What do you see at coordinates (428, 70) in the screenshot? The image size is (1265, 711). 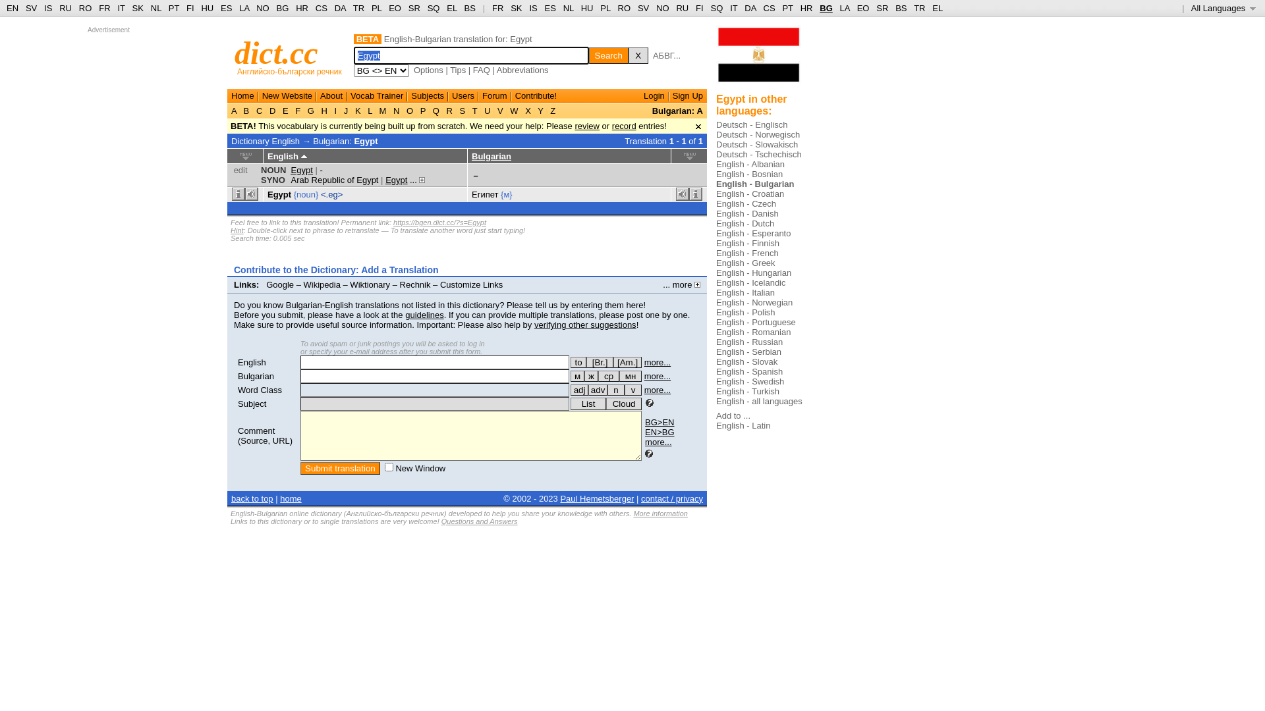 I see `Options` at bounding box center [428, 70].